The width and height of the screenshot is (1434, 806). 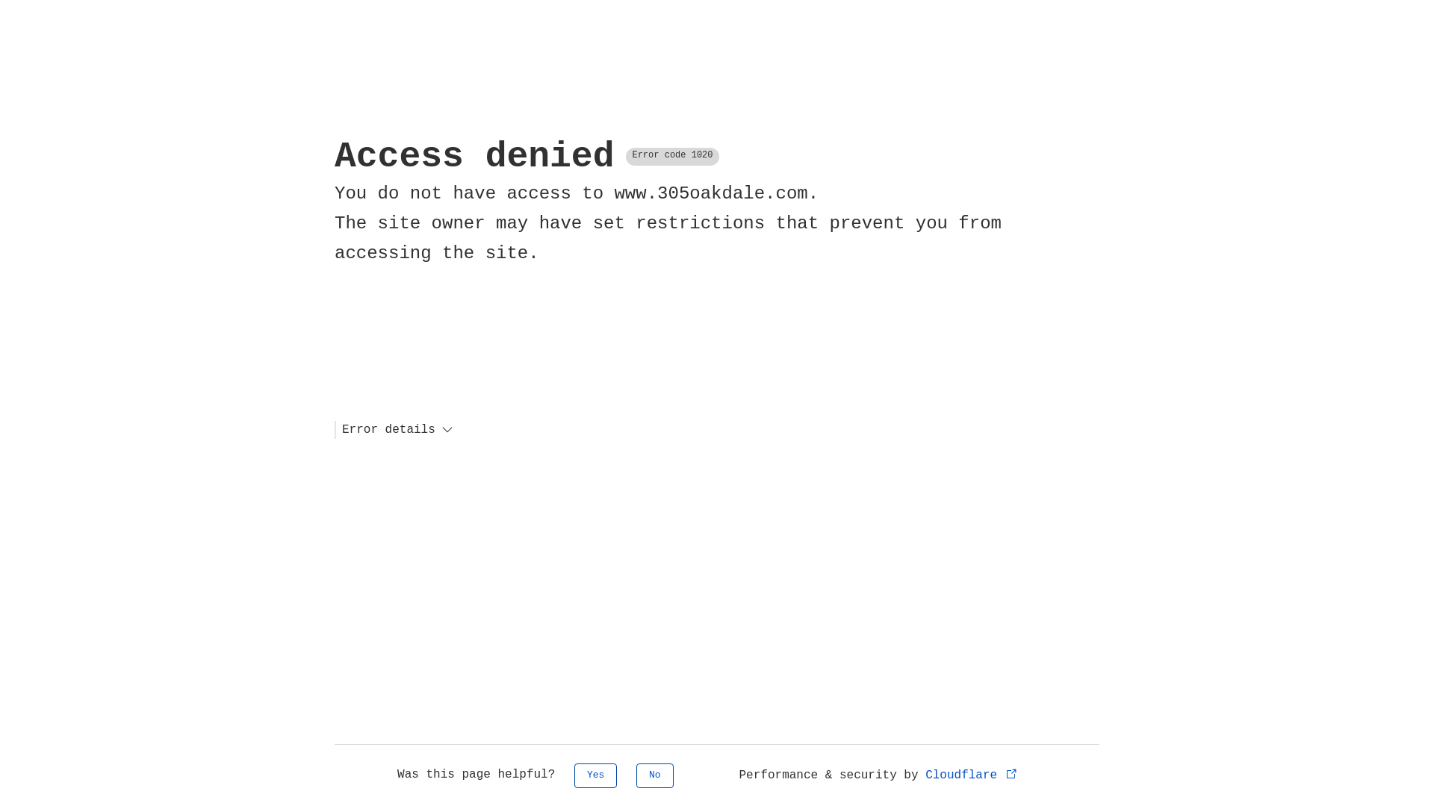 I want to click on Yes, so click(x=596, y=776).